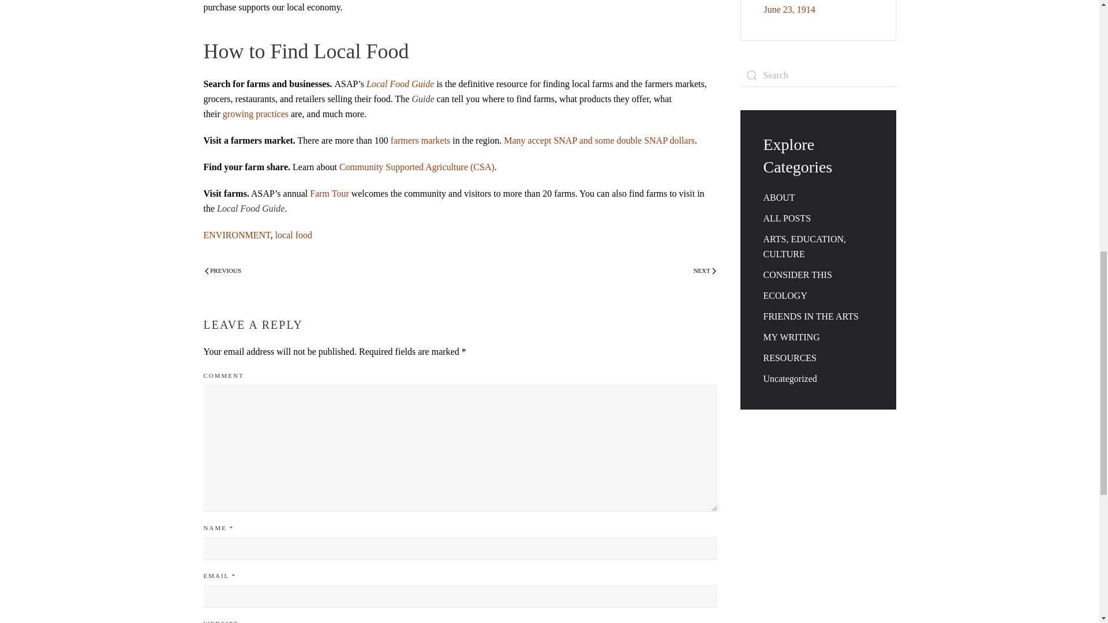 The width and height of the screenshot is (1108, 623). Describe the element at coordinates (421, 140) in the screenshot. I see `farmers markets` at that location.